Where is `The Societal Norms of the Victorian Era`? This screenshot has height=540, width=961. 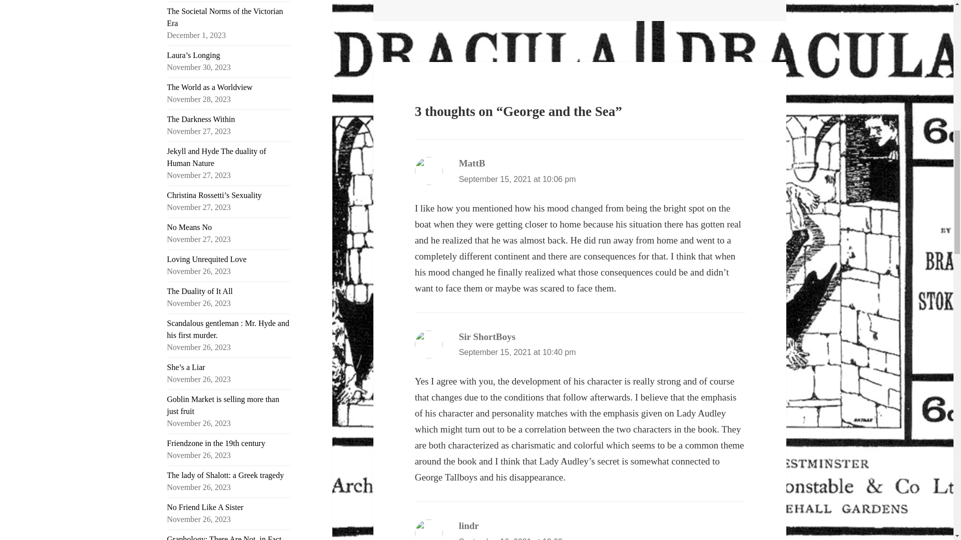 The Societal Norms of the Victorian Era is located at coordinates (225, 17).